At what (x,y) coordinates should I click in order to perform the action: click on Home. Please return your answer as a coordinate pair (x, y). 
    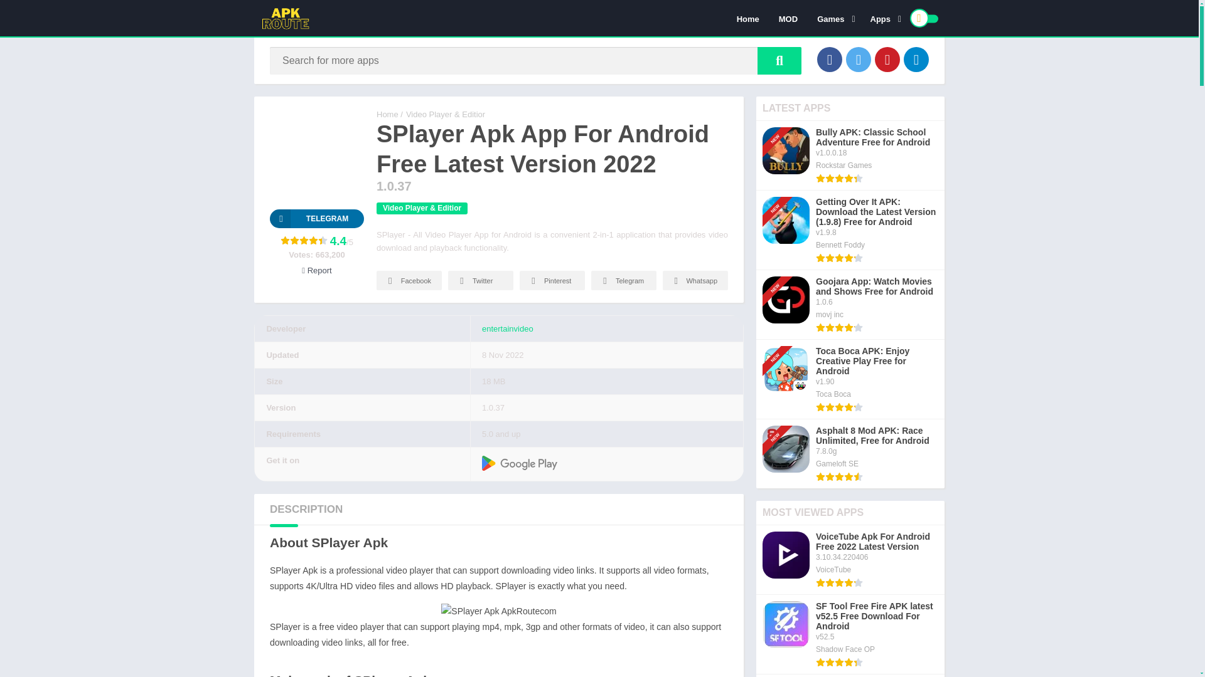
    Looking at the image, I should click on (748, 18).